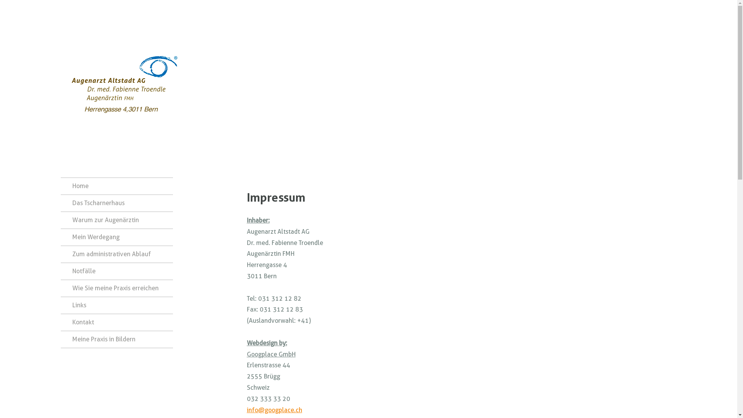 This screenshot has height=418, width=743. What do you see at coordinates (117, 254) in the screenshot?
I see `Zum administrativen Ablauf` at bounding box center [117, 254].